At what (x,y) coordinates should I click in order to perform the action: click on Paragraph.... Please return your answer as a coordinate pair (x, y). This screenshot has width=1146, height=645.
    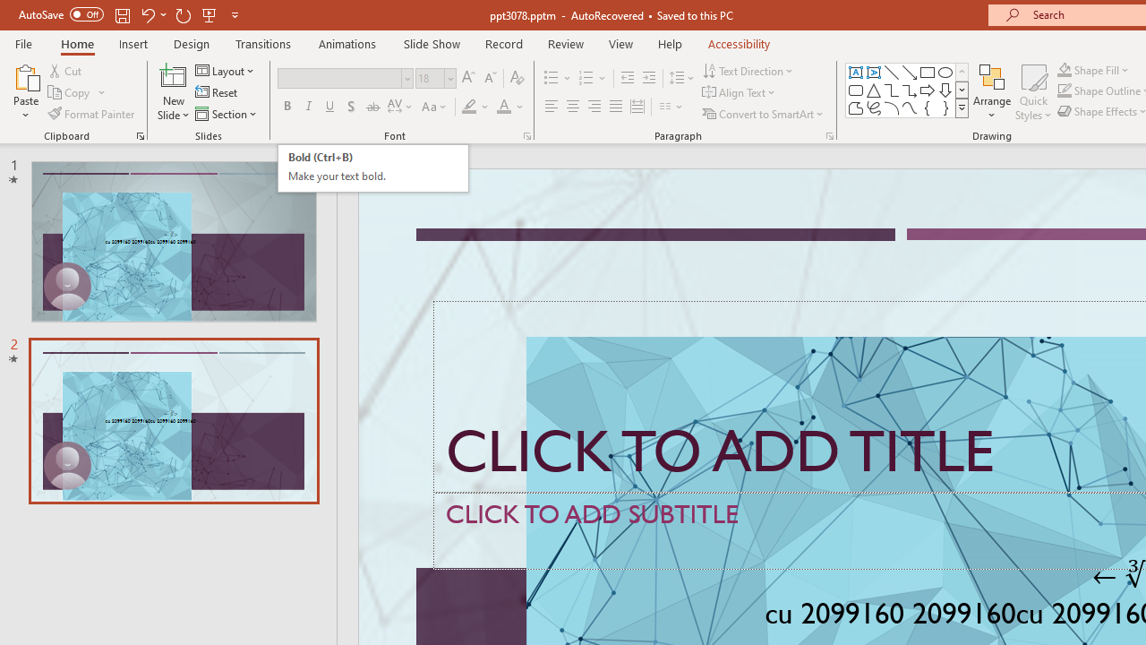
    Looking at the image, I should click on (829, 136).